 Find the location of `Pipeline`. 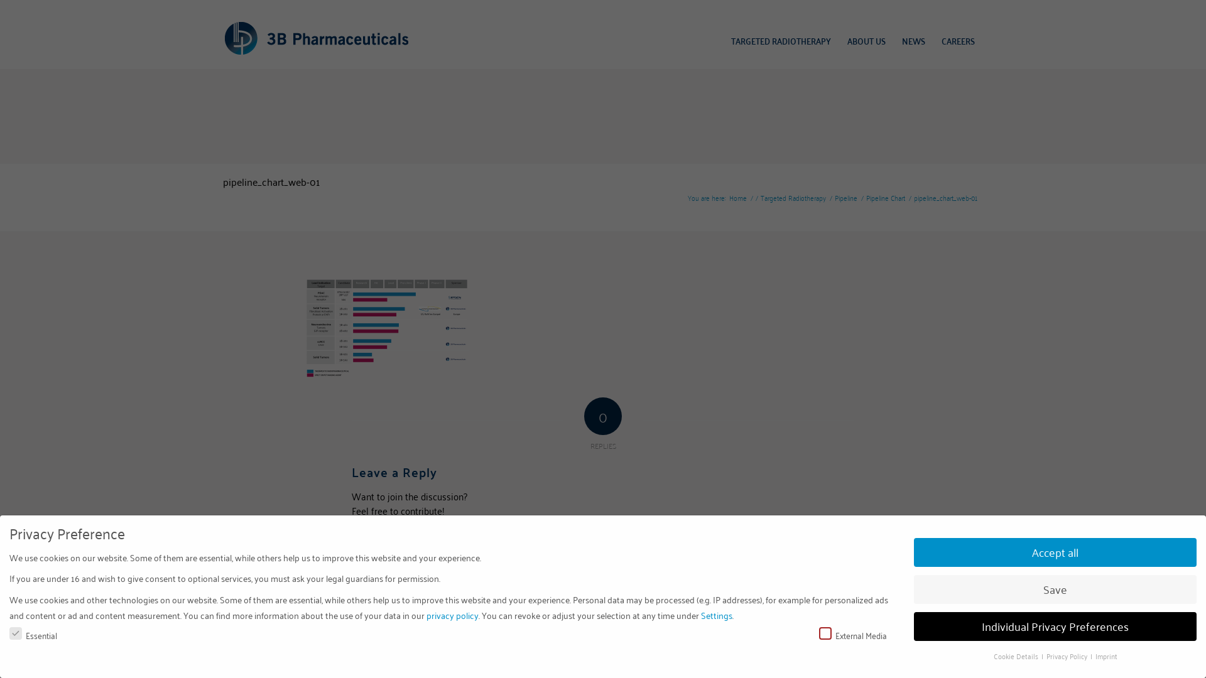

Pipeline is located at coordinates (846, 197).